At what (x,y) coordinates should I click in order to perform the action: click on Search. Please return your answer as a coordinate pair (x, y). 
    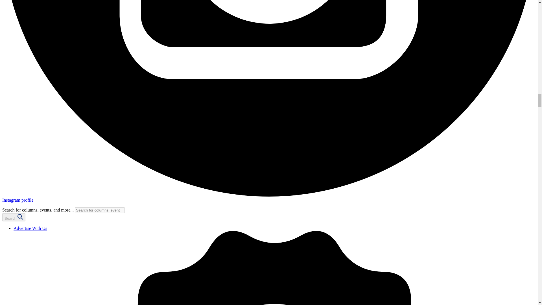
    Looking at the image, I should click on (14, 217).